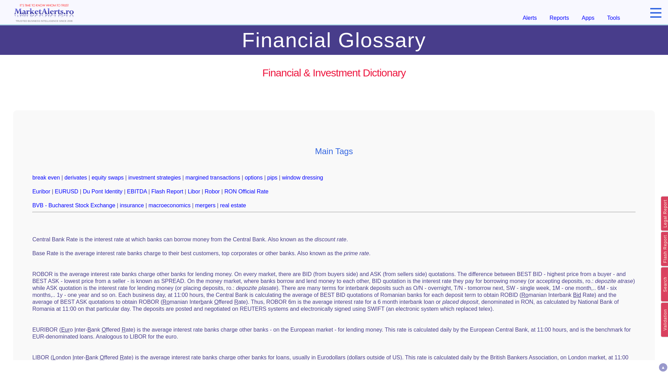 The image size is (668, 375). Describe the element at coordinates (302, 177) in the screenshot. I see `window dressing` at that location.